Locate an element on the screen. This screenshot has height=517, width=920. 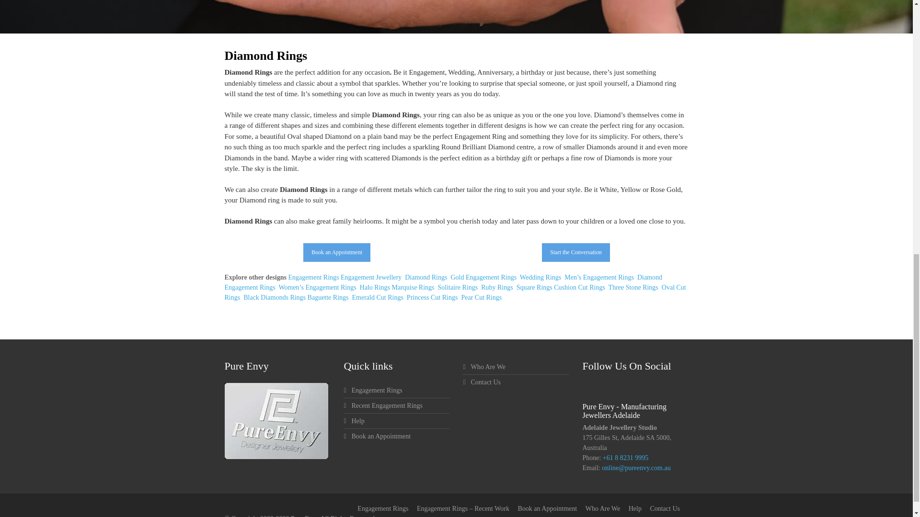
Diamond Engagement Rings is located at coordinates (443, 282).